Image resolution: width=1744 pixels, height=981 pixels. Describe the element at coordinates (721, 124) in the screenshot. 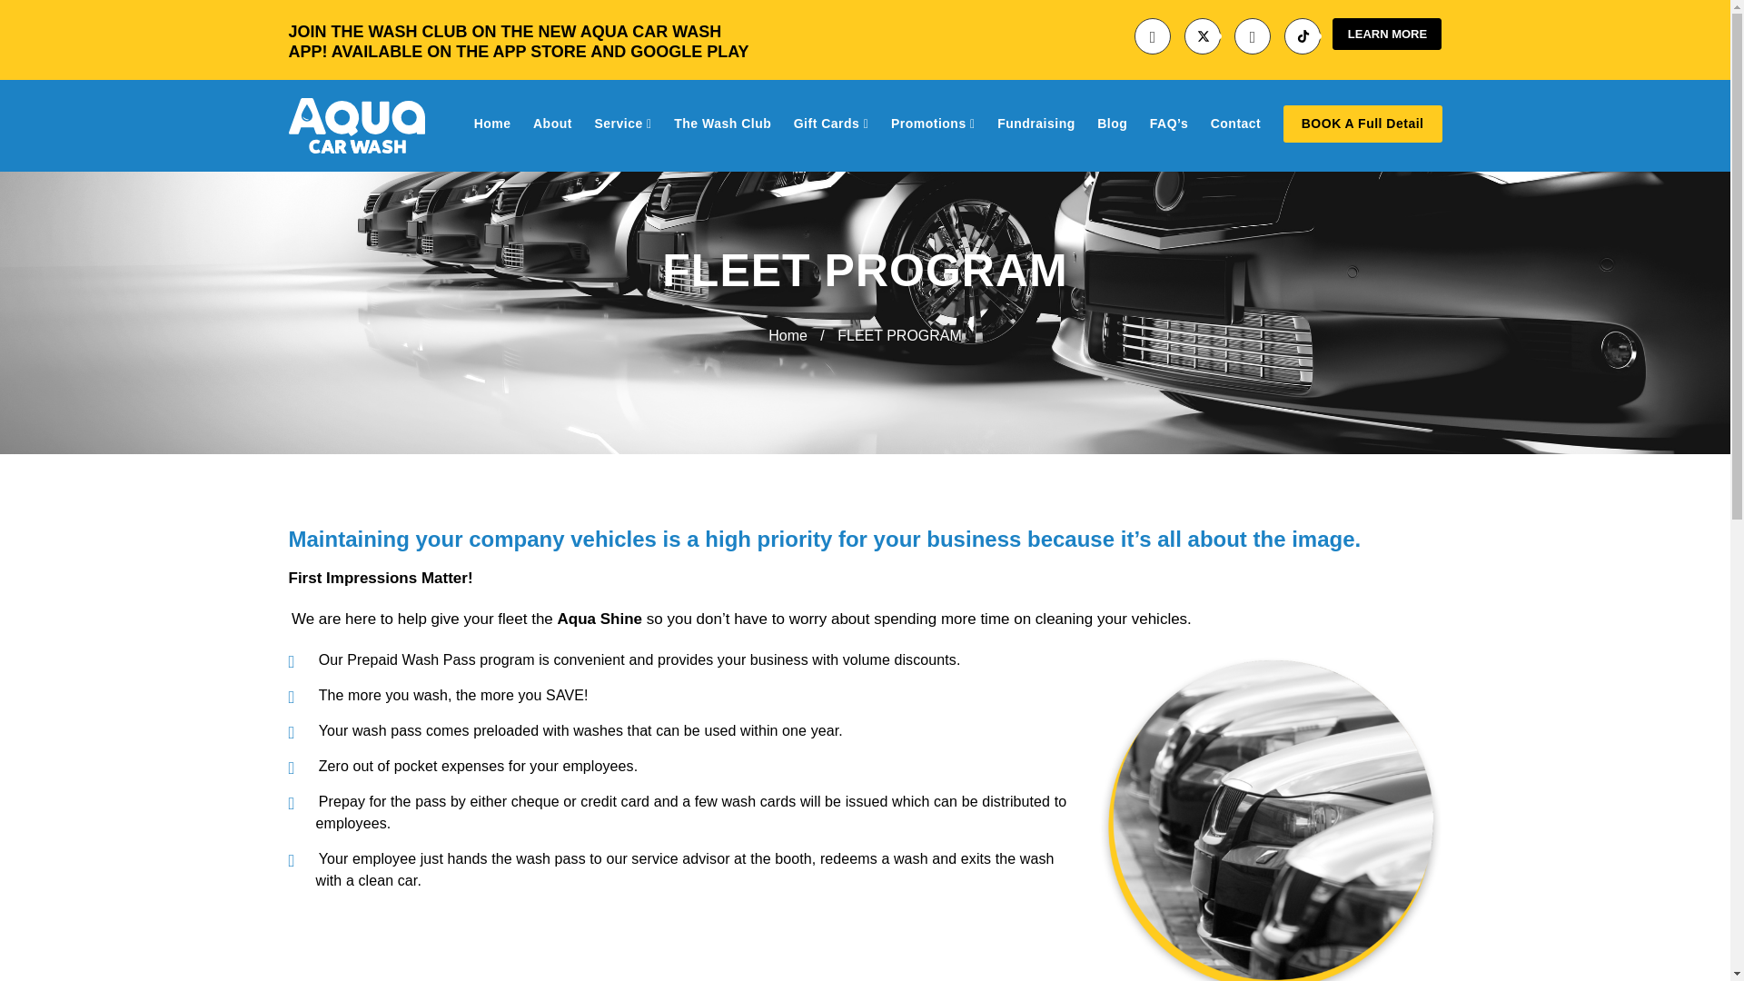

I see `The Wash Club` at that location.